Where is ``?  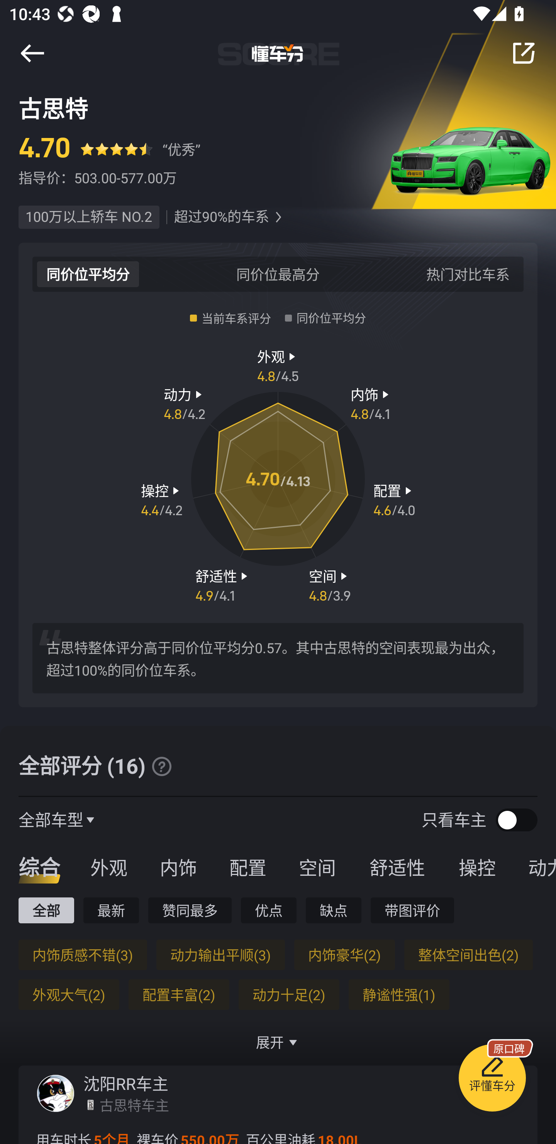  is located at coordinates (161, 766).